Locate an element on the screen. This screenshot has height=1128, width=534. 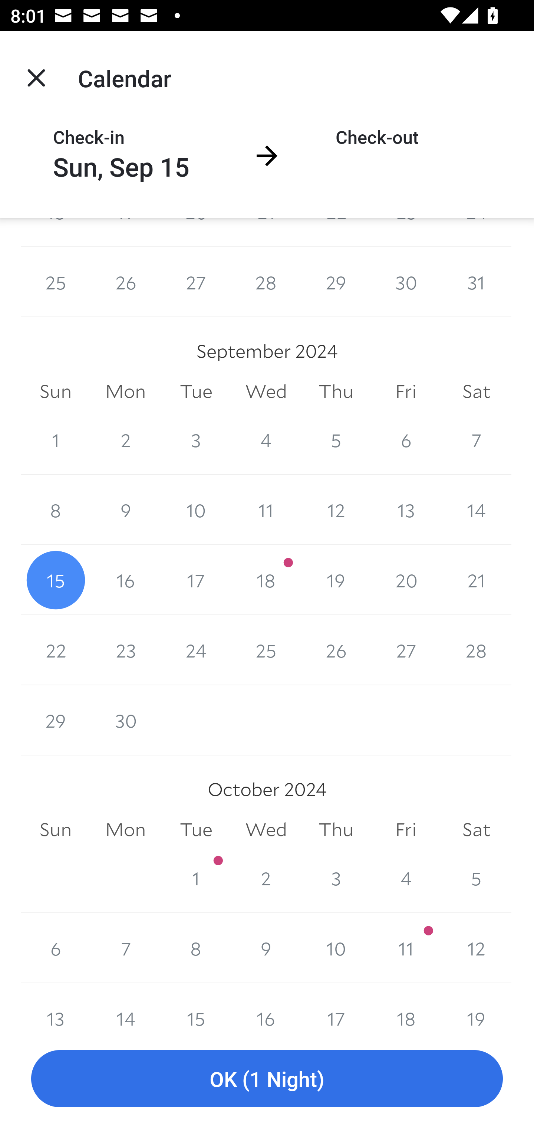
12 12 September 2024 is located at coordinates (336, 510).